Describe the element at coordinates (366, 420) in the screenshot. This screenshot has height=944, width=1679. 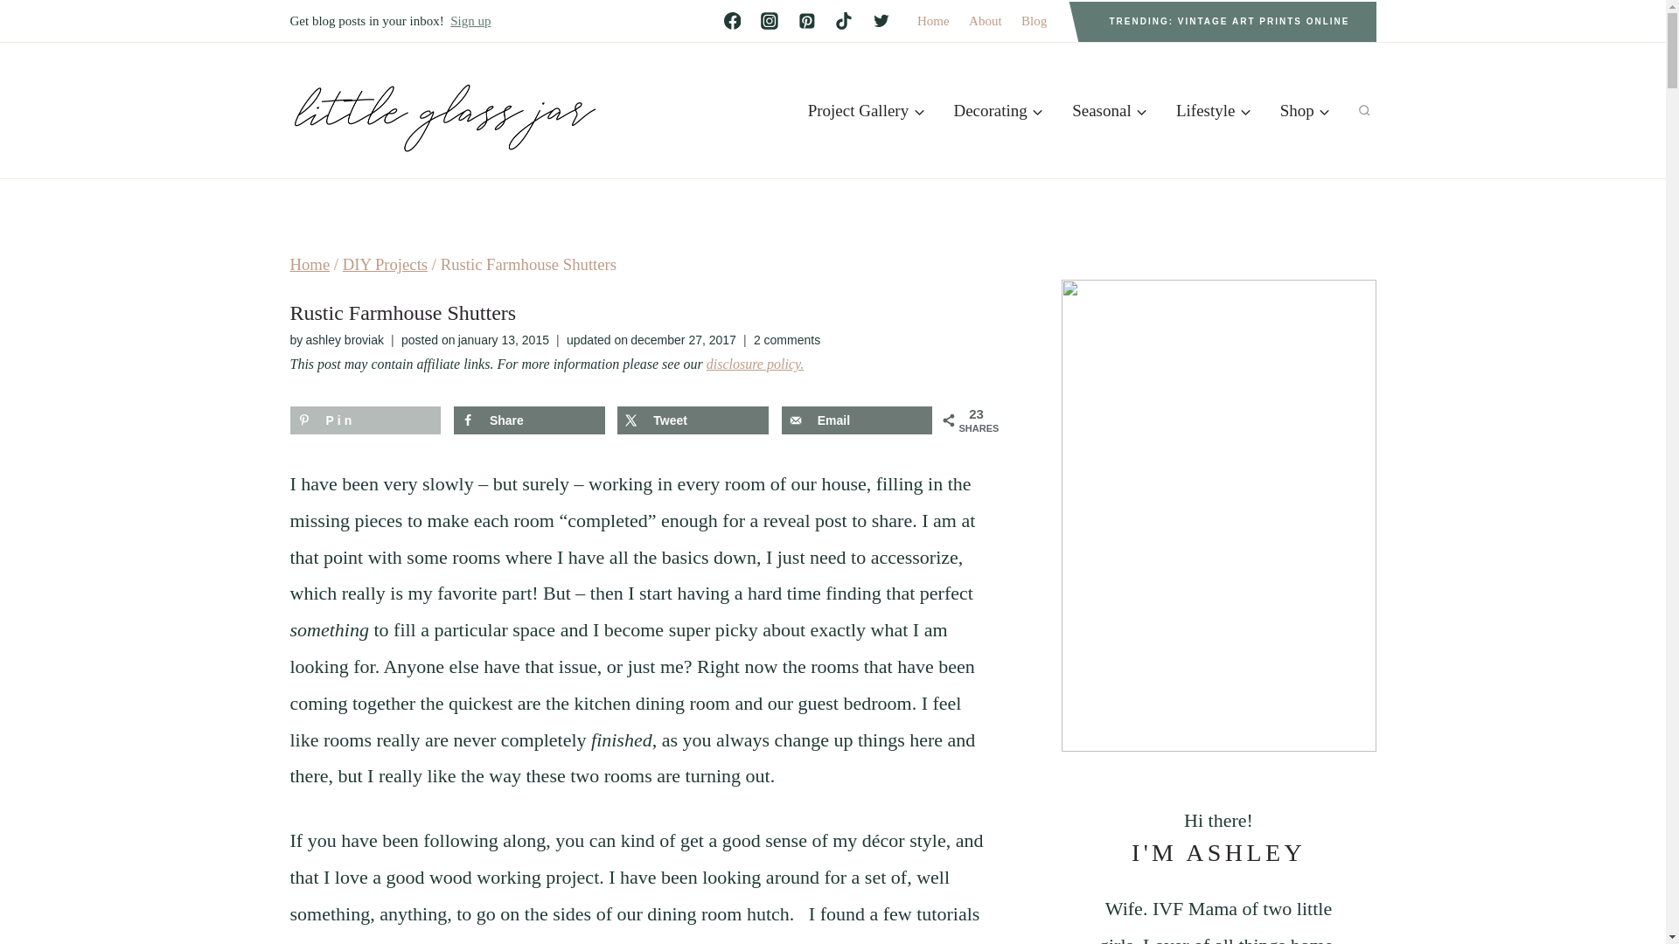
I see `Save to Pinterest` at that location.